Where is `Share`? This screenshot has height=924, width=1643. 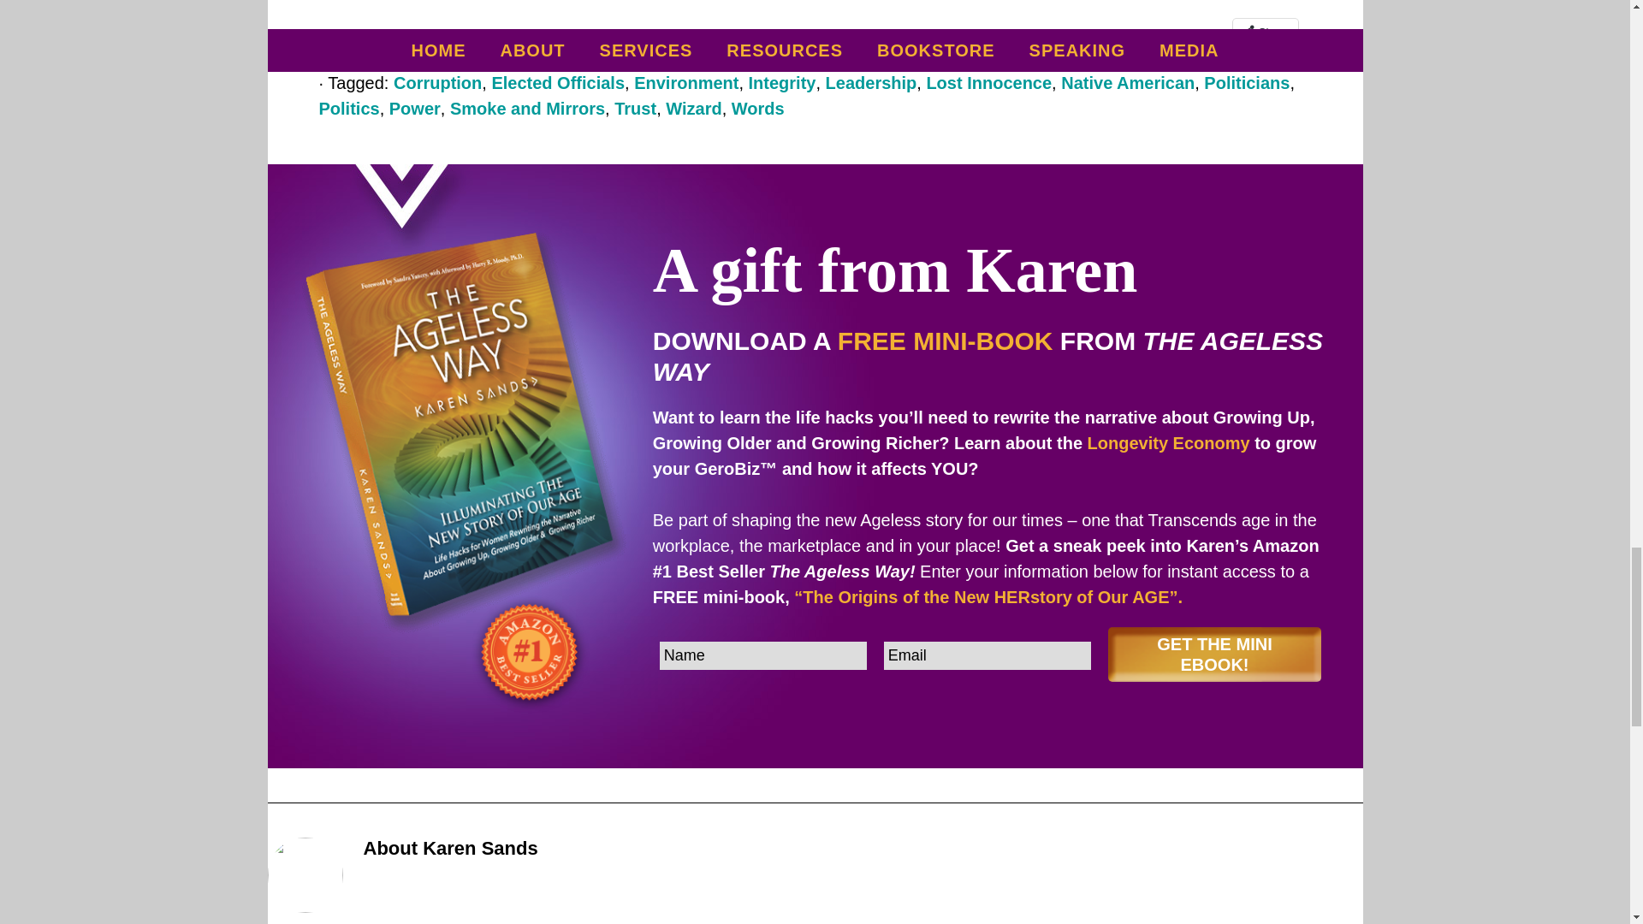
Share is located at coordinates (1265, 31).